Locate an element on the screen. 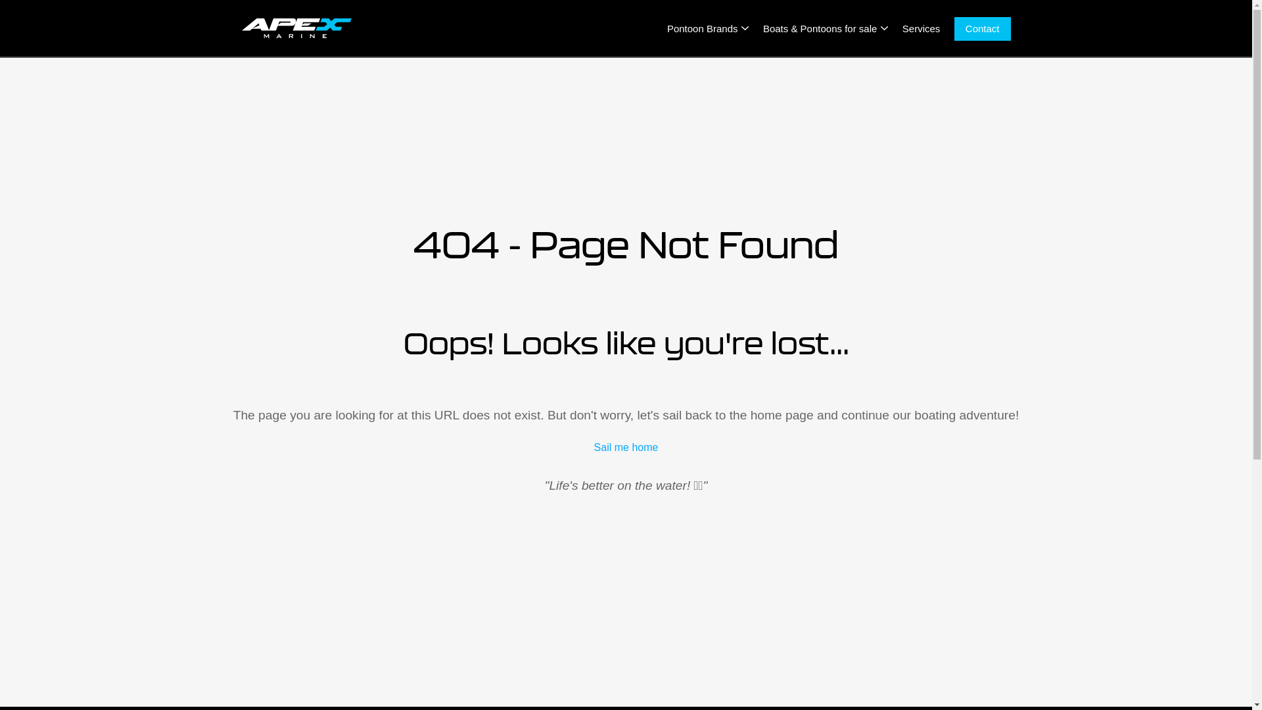 This screenshot has height=710, width=1262. Services is located at coordinates (922, 28).